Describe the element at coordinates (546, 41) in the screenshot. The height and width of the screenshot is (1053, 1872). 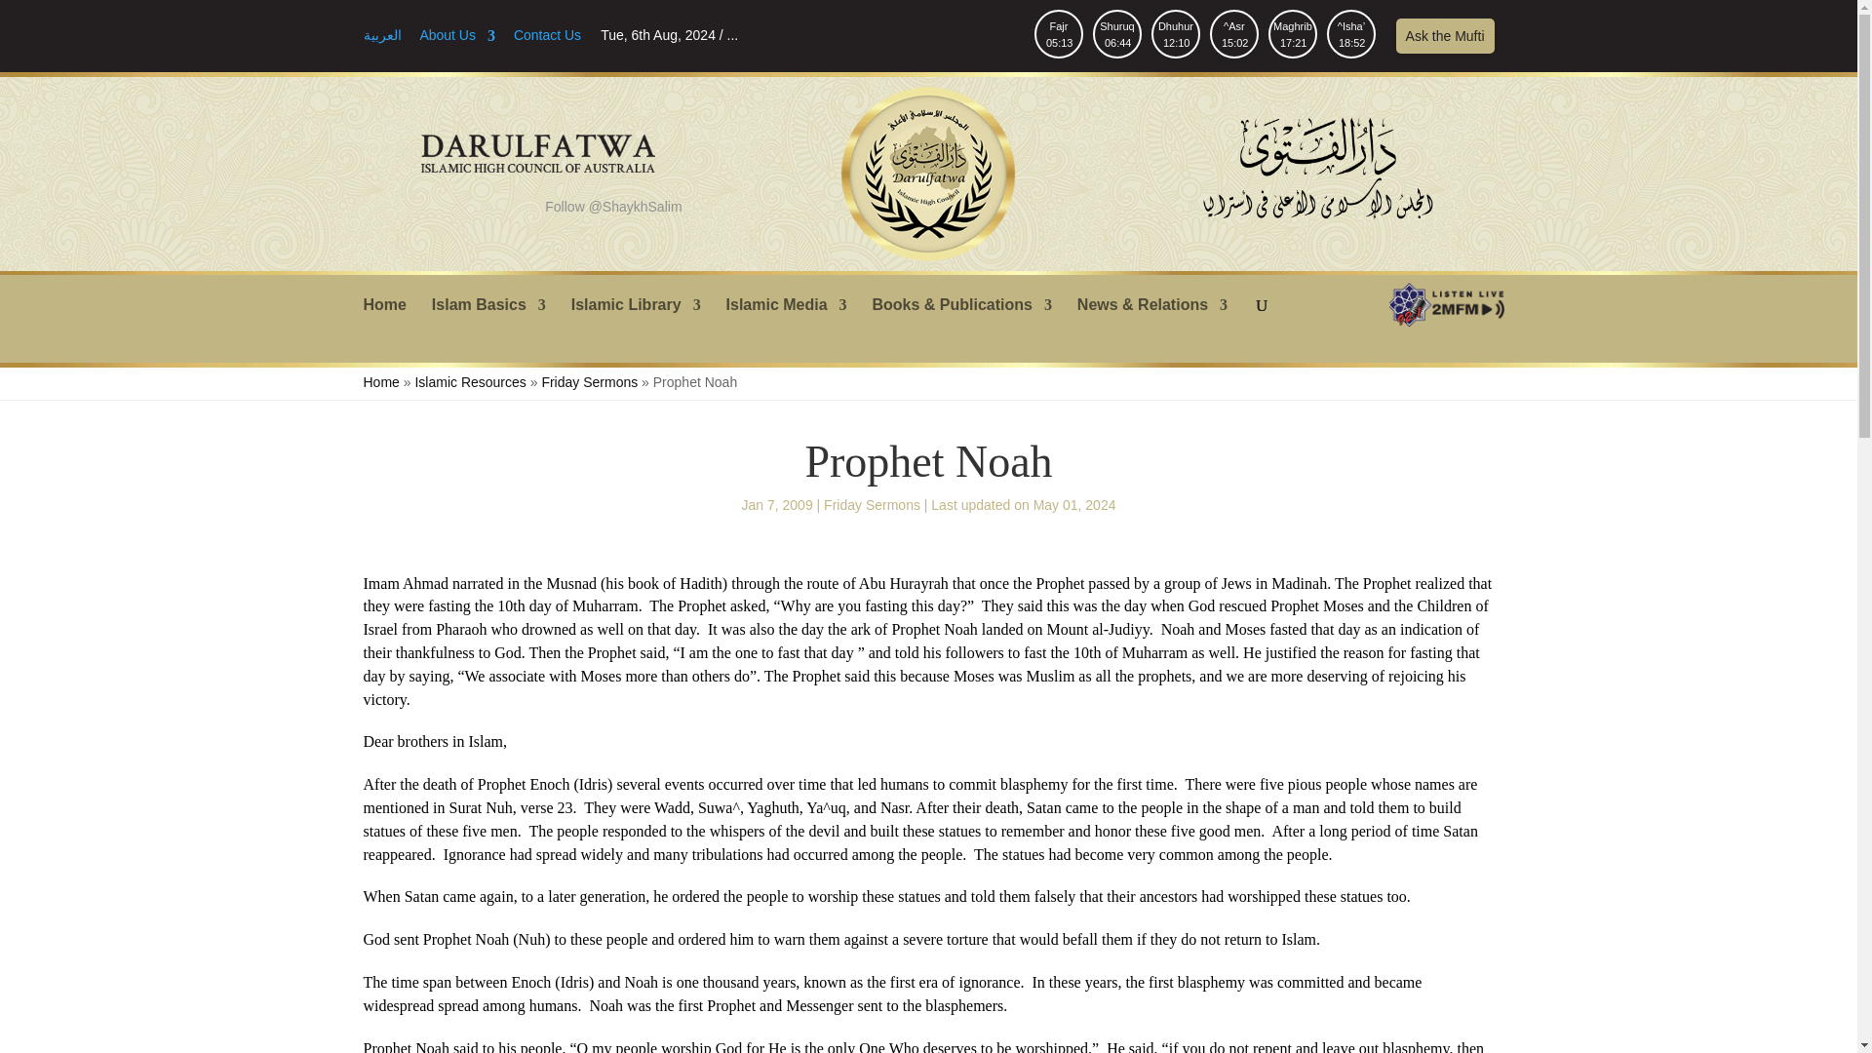
I see `Islam Basics` at that location.